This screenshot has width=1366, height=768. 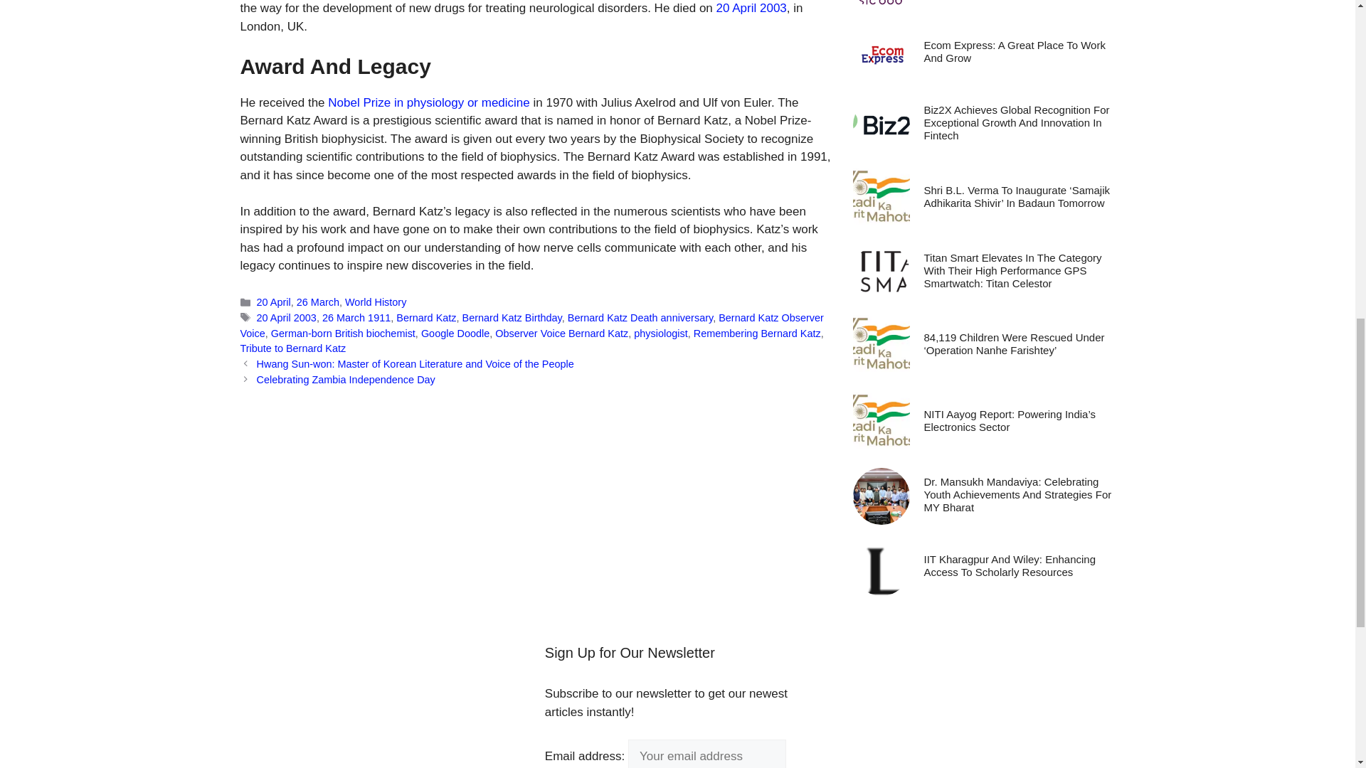 What do you see at coordinates (1320, 675) in the screenshot?
I see `Scroll back to top` at bounding box center [1320, 675].